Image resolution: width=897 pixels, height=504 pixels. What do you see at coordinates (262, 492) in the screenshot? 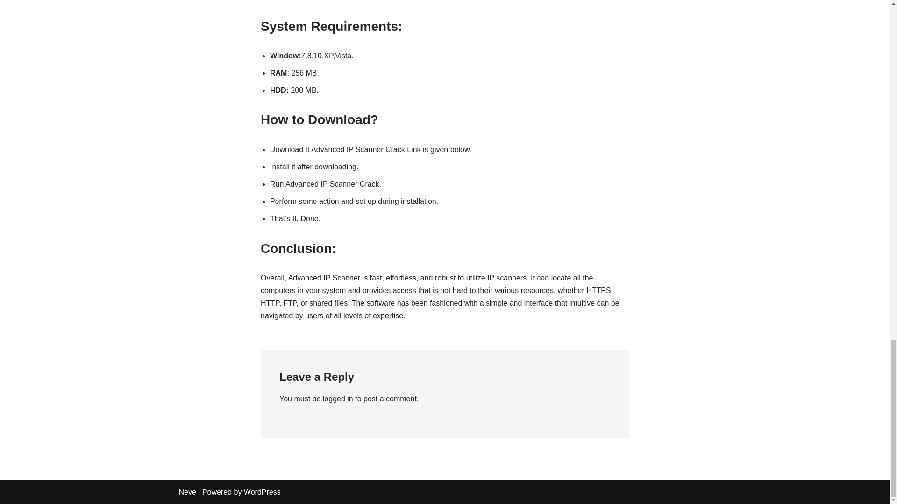
I see `WordPress` at bounding box center [262, 492].